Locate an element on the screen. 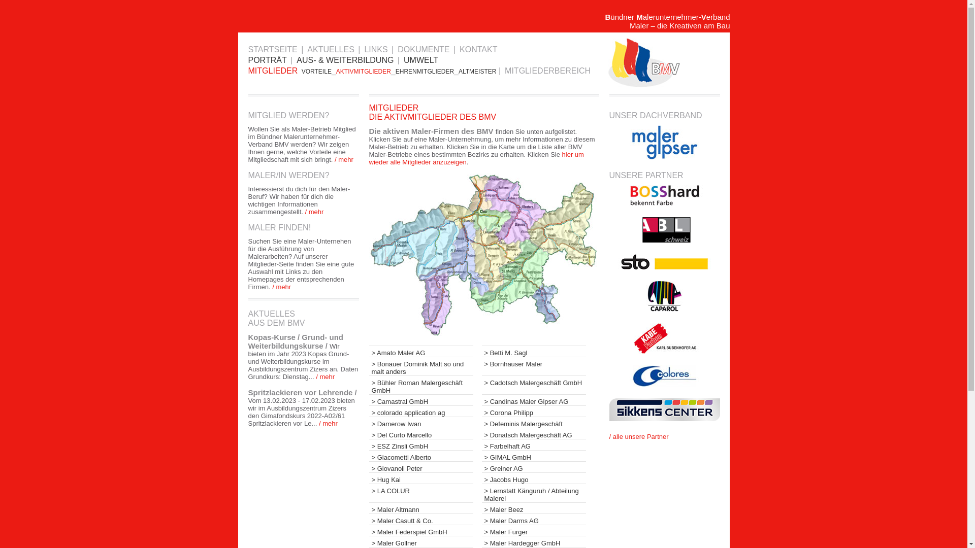 The image size is (975, 548). / mehr is located at coordinates (344, 159).